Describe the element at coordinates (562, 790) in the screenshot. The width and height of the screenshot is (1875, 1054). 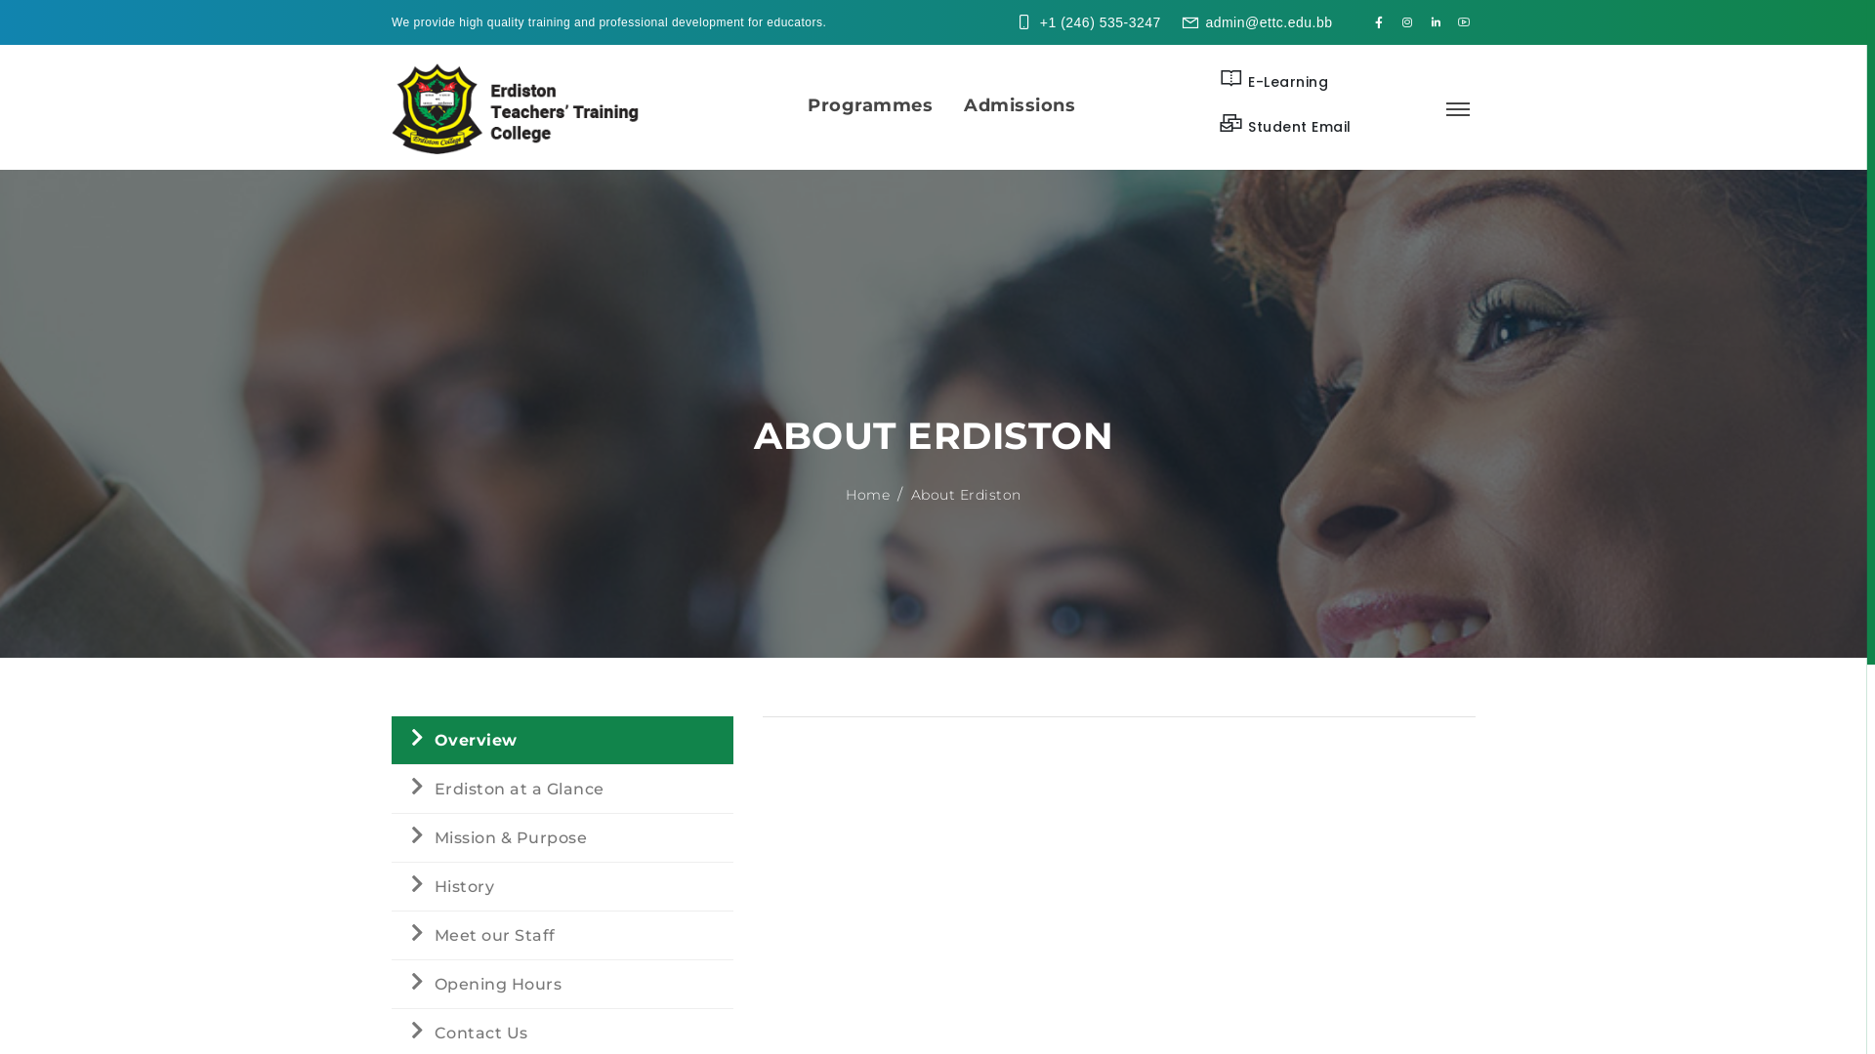
I see `Erdiston at a Glance` at that location.